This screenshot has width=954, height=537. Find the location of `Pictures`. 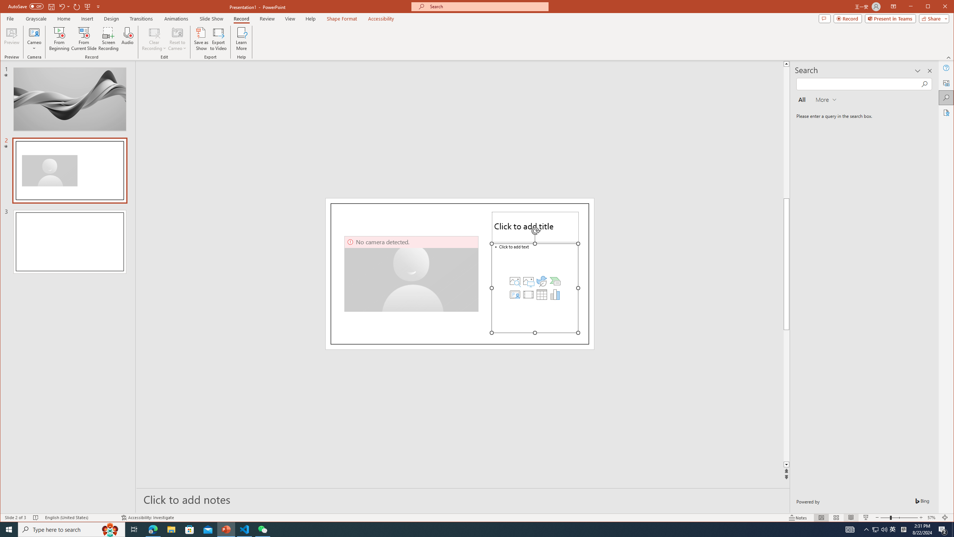

Pictures is located at coordinates (528, 281).